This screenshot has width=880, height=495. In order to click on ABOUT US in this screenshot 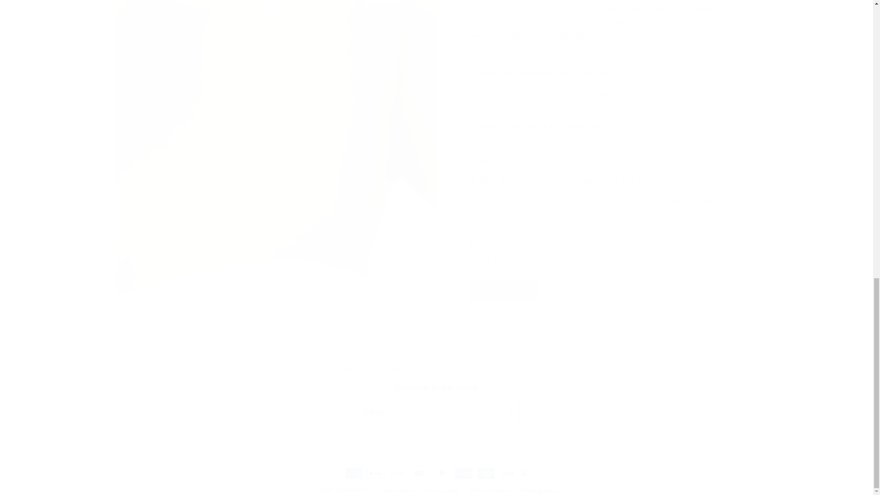, I will do `click(436, 369)`.